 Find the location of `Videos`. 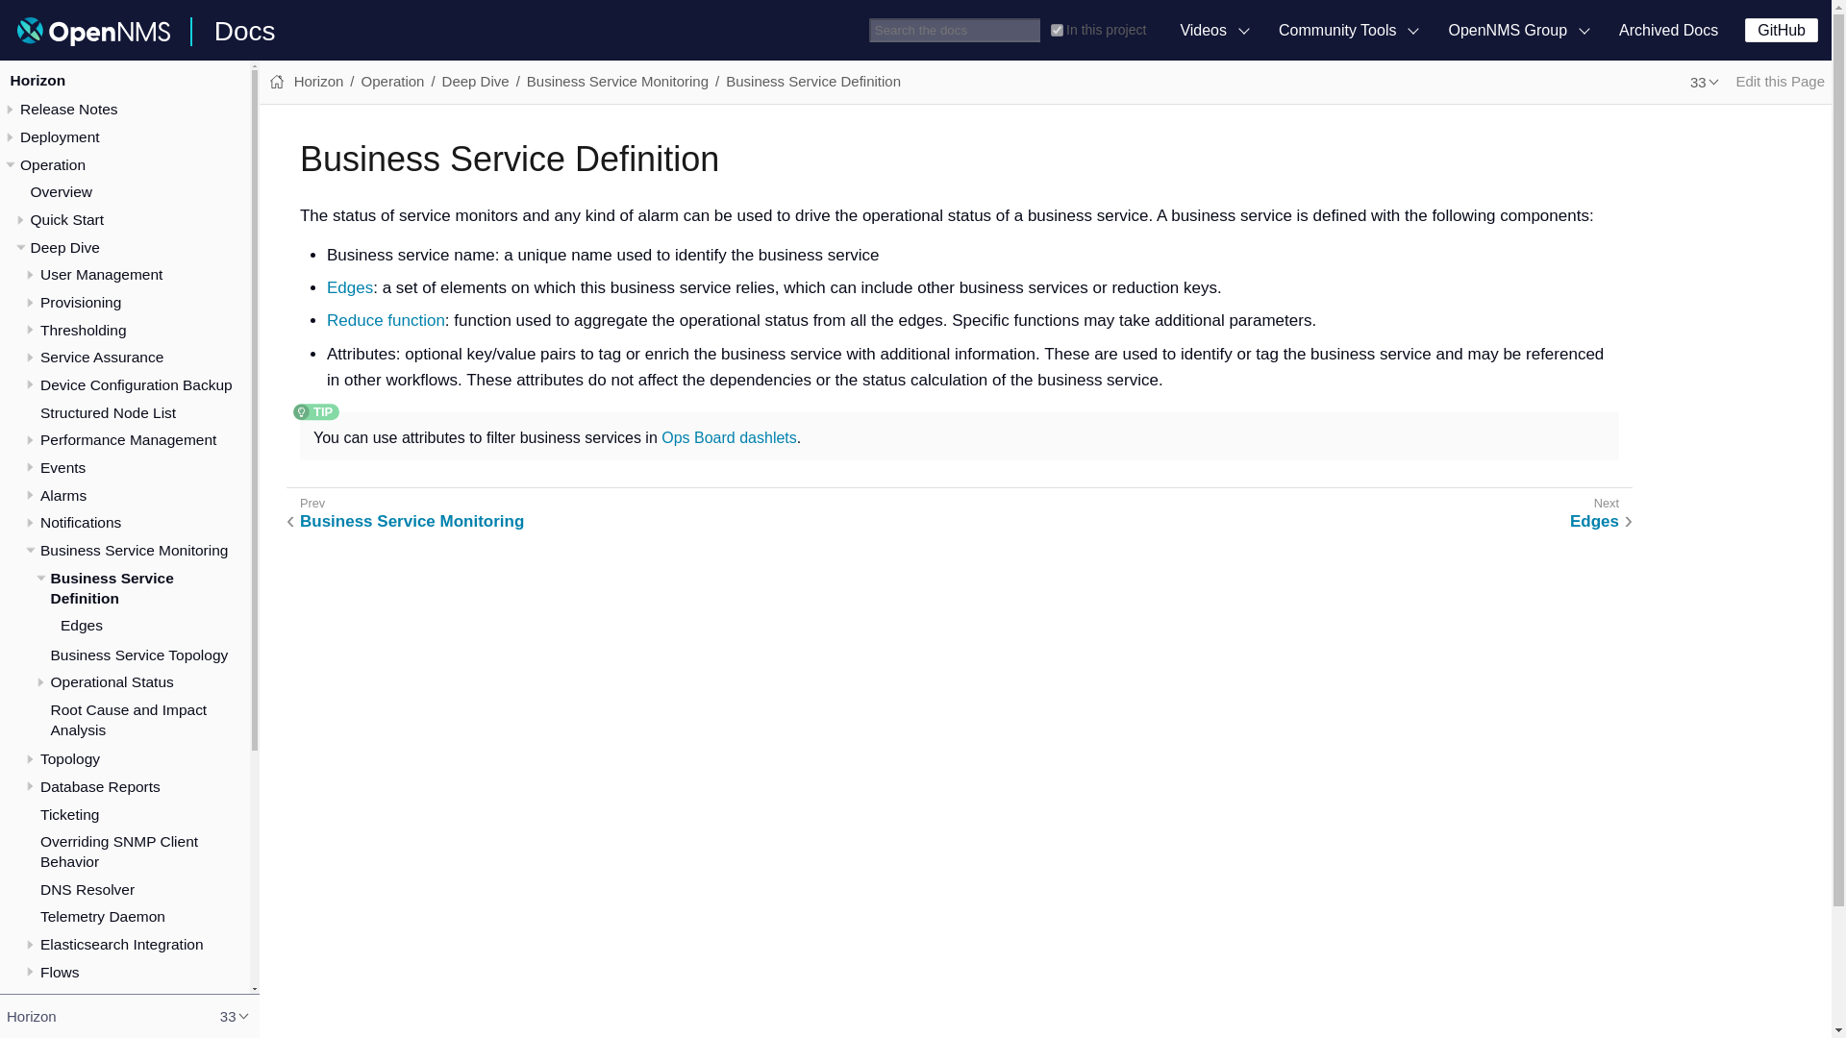

Videos is located at coordinates (1215, 30).